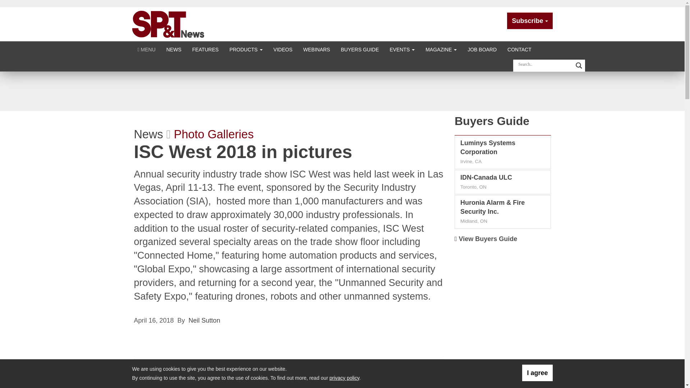  I want to click on Click to show site navigation, so click(147, 49).